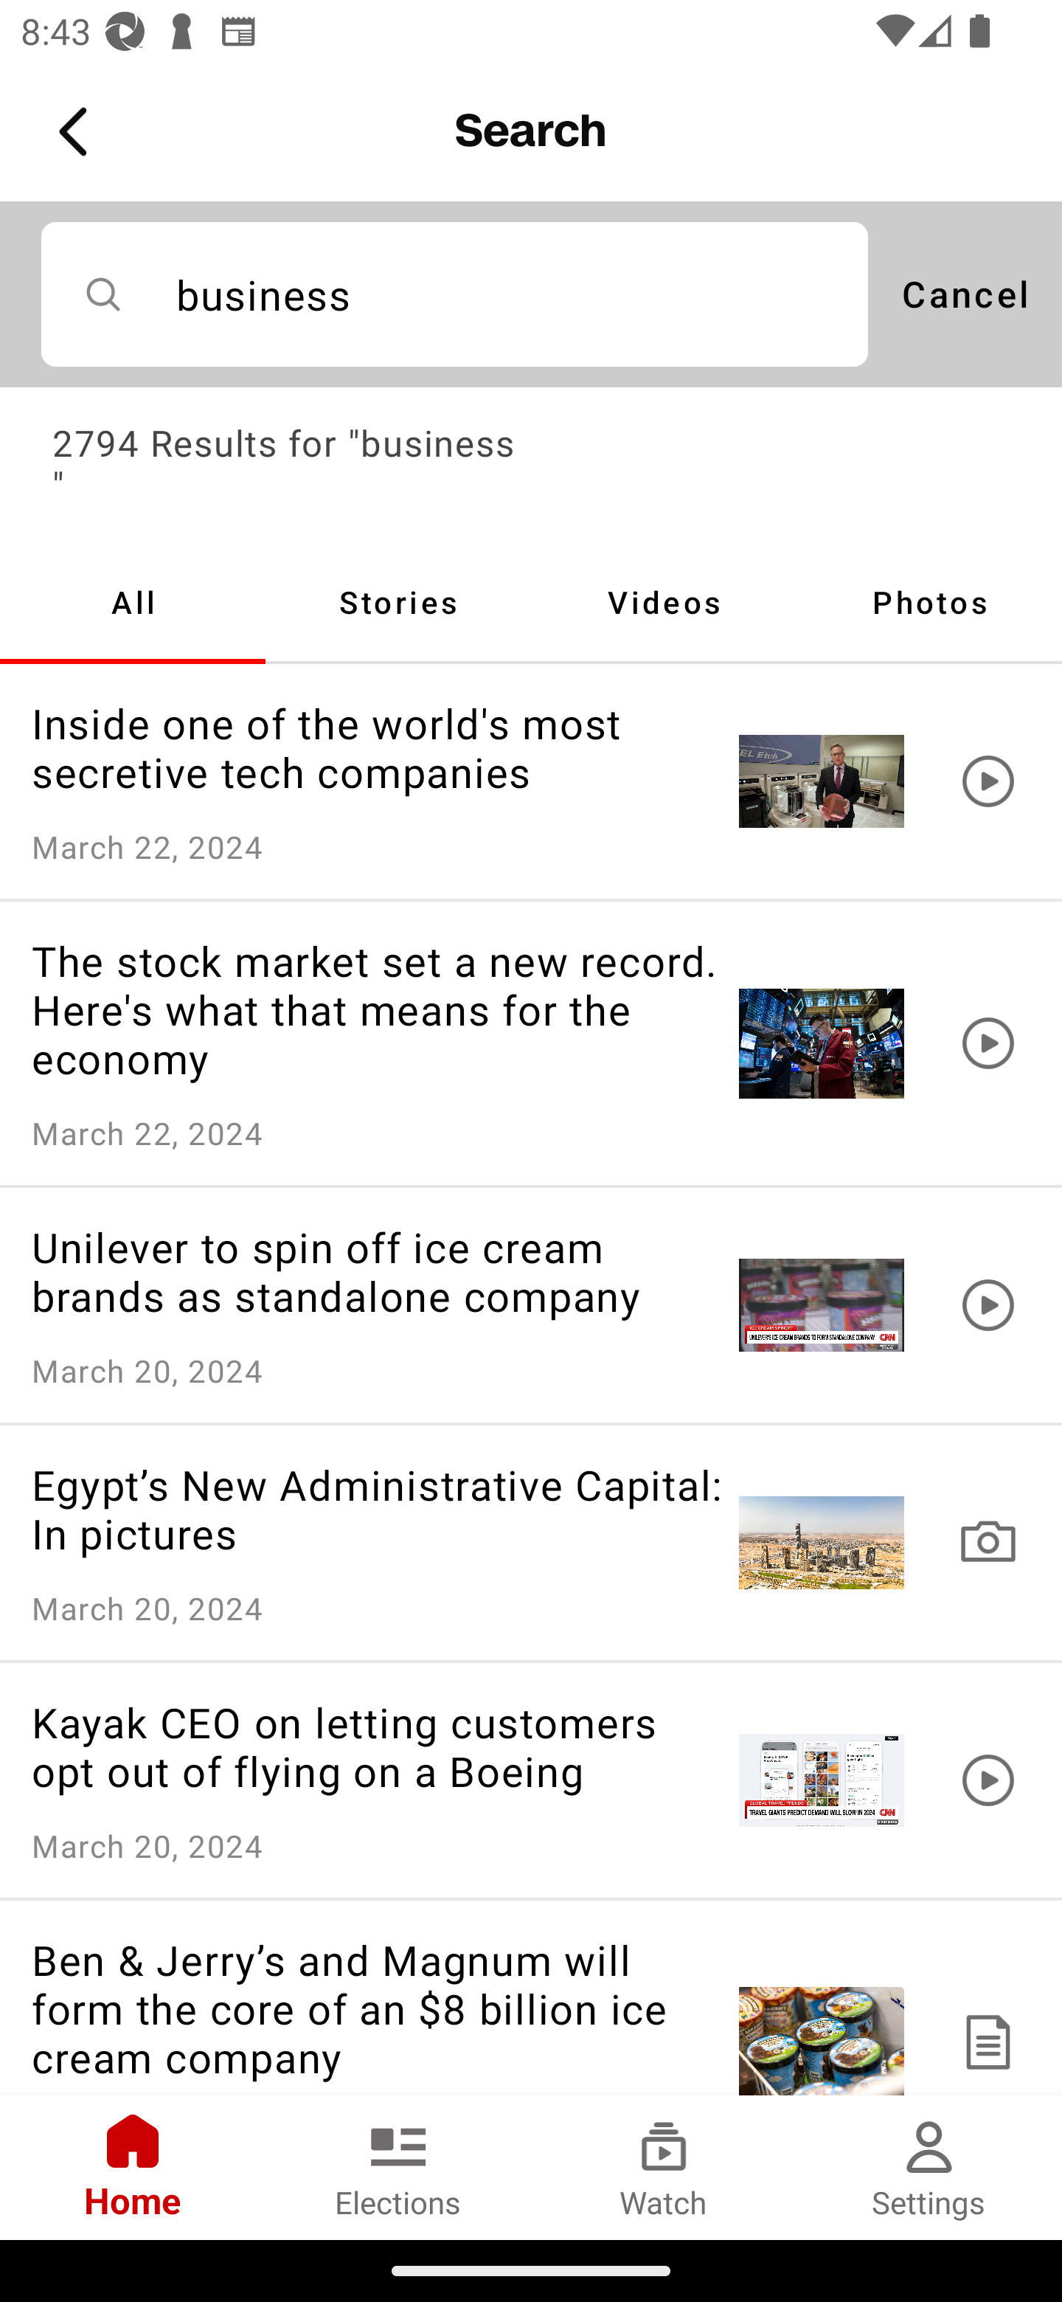  What do you see at coordinates (454, 294) in the screenshot?
I see `business
` at bounding box center [454, 294].